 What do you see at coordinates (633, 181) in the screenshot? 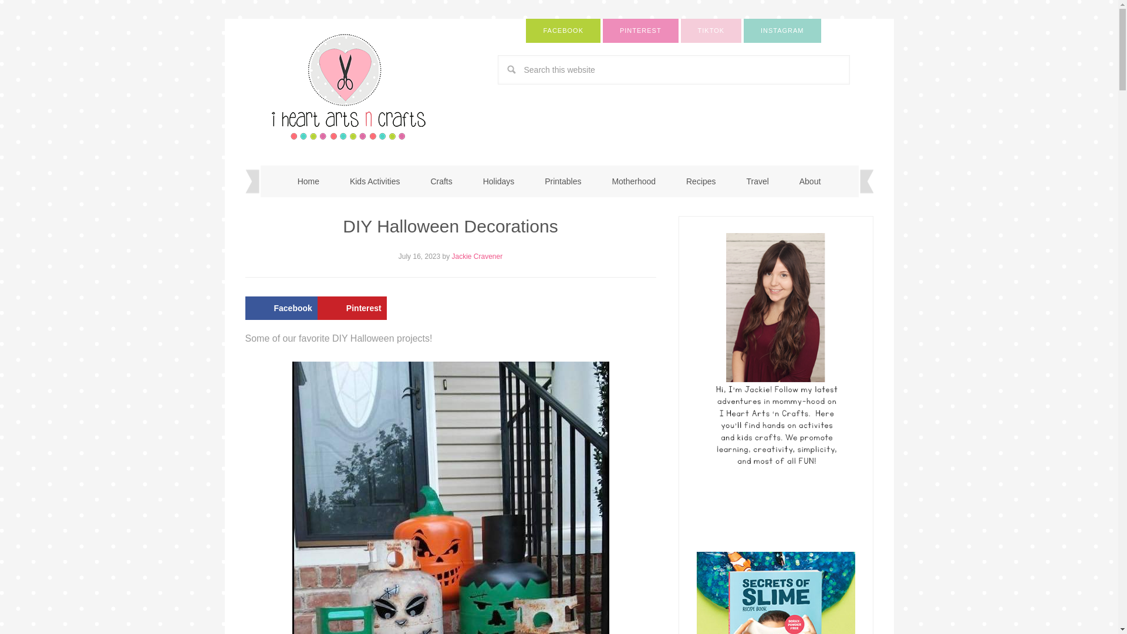
I see `Motherhood` at bounding box center [633, 181].